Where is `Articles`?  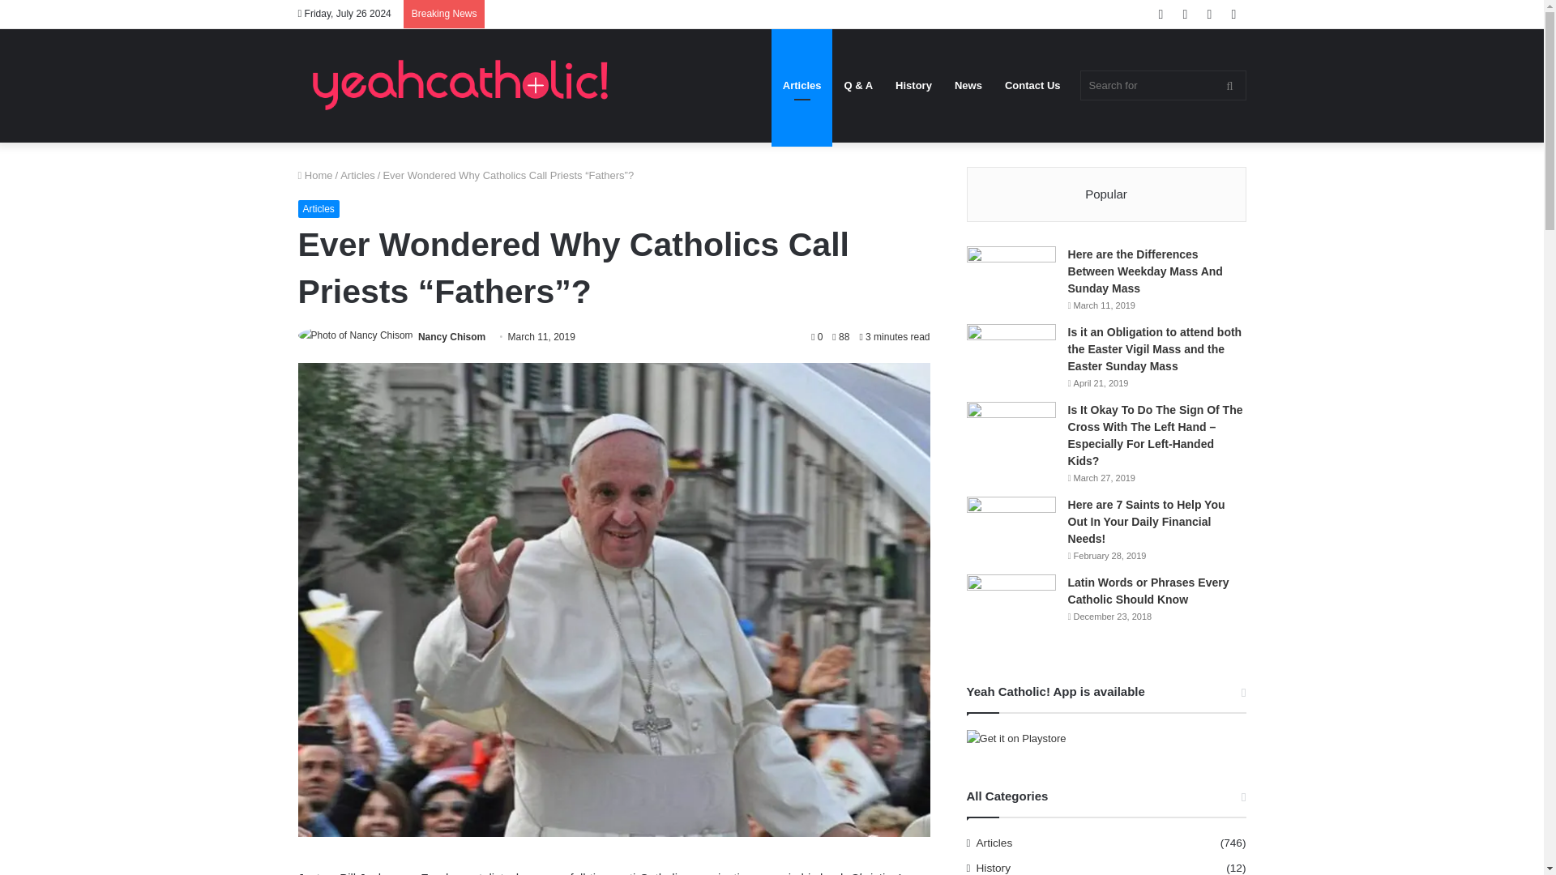 Articles is located at coordinates (357, 175).